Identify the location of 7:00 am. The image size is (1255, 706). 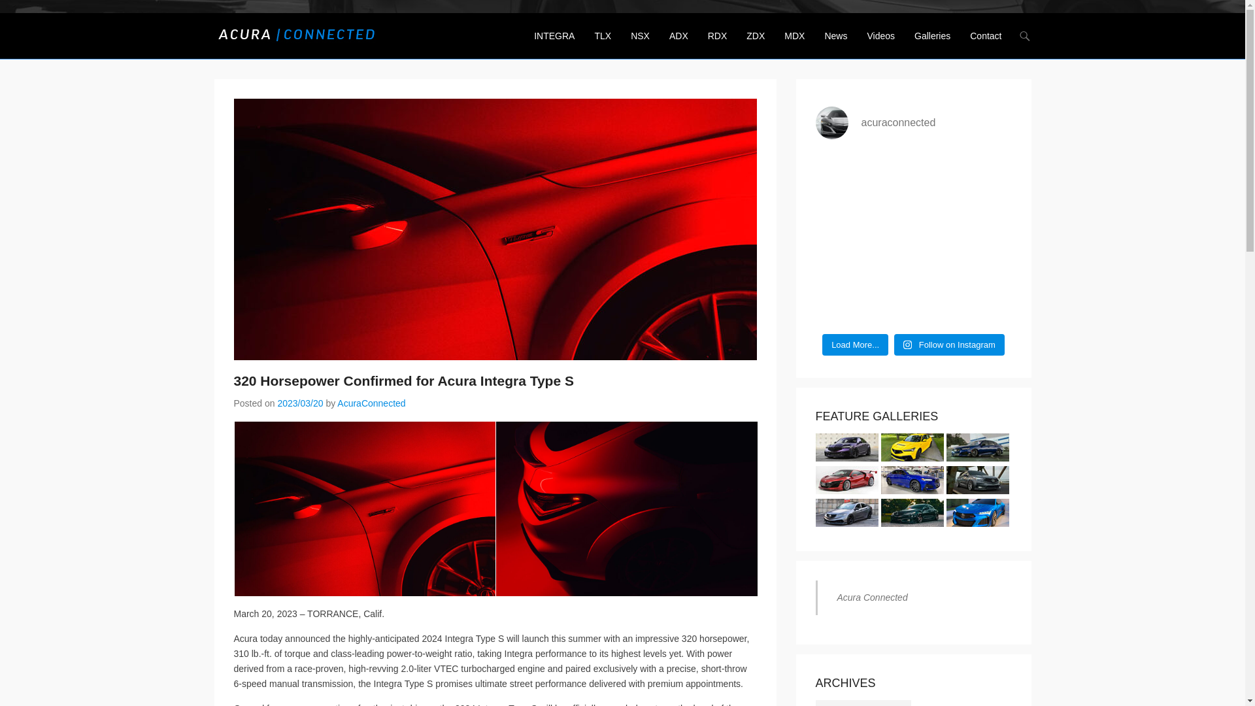
(299, 403).